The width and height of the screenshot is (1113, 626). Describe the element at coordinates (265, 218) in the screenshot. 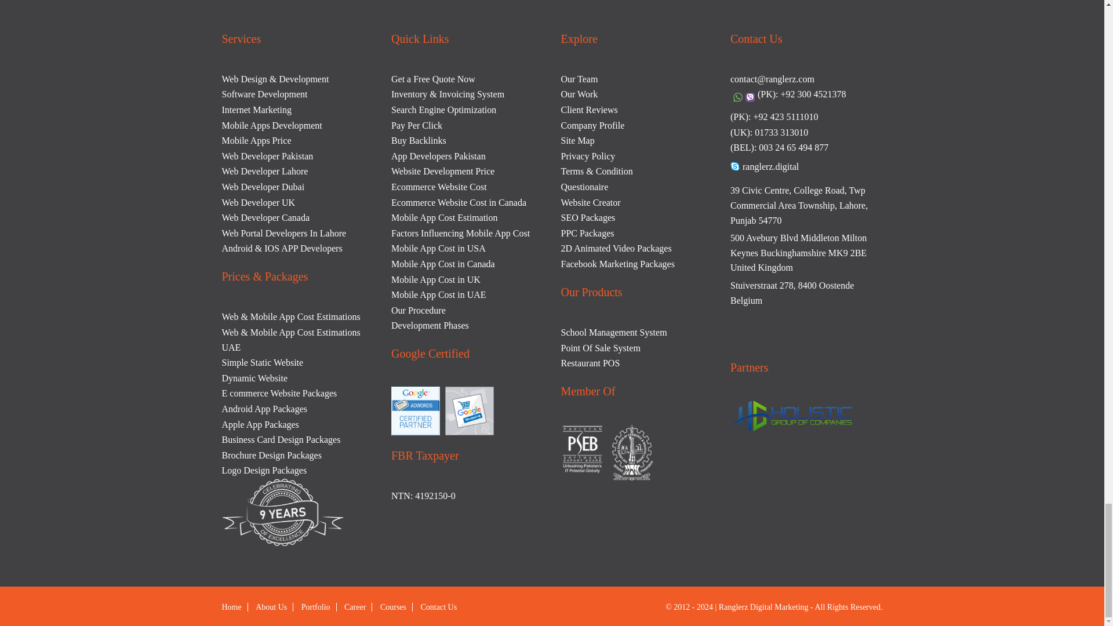

I see `Web Developer Canada` at that location.